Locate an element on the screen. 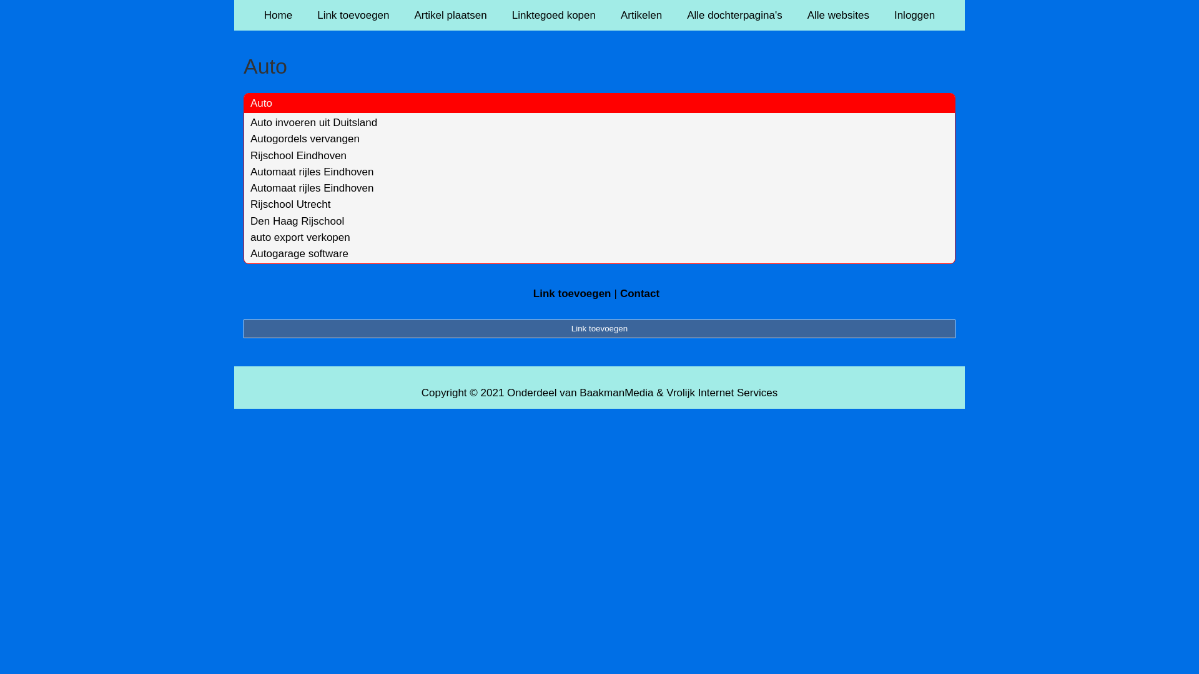 This screenshot has height=674, width=1199. BaakmanMedia is located at coordinates (616, 393).